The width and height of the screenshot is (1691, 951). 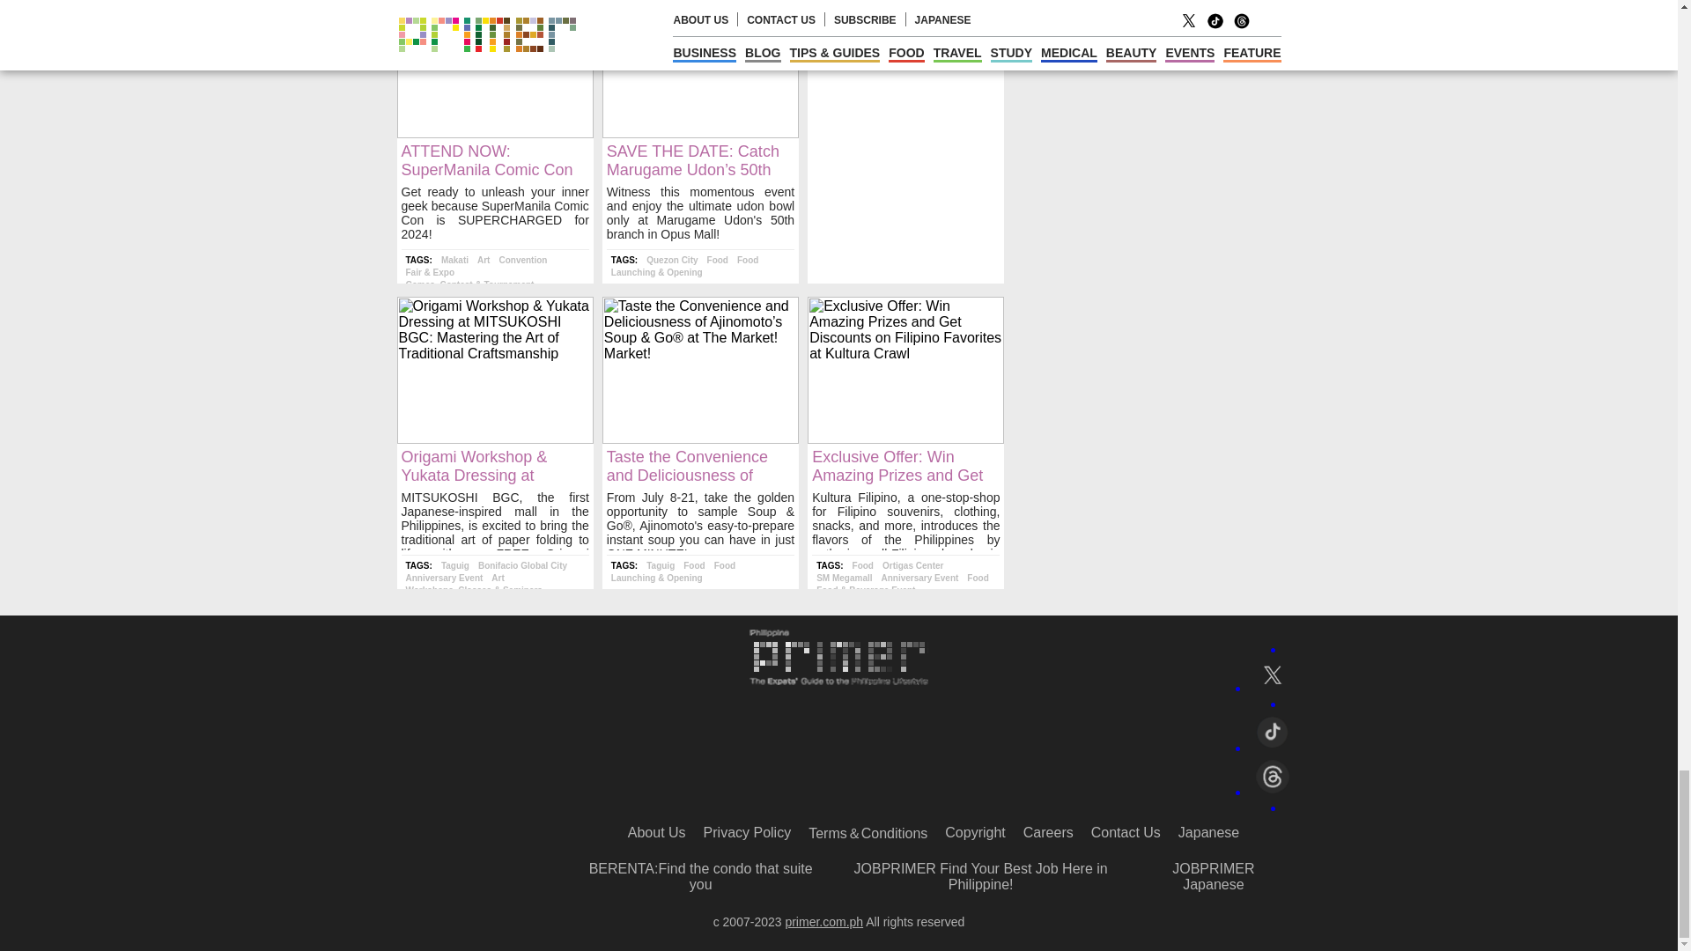 I want to click on Art, so click(x=483, y=261).